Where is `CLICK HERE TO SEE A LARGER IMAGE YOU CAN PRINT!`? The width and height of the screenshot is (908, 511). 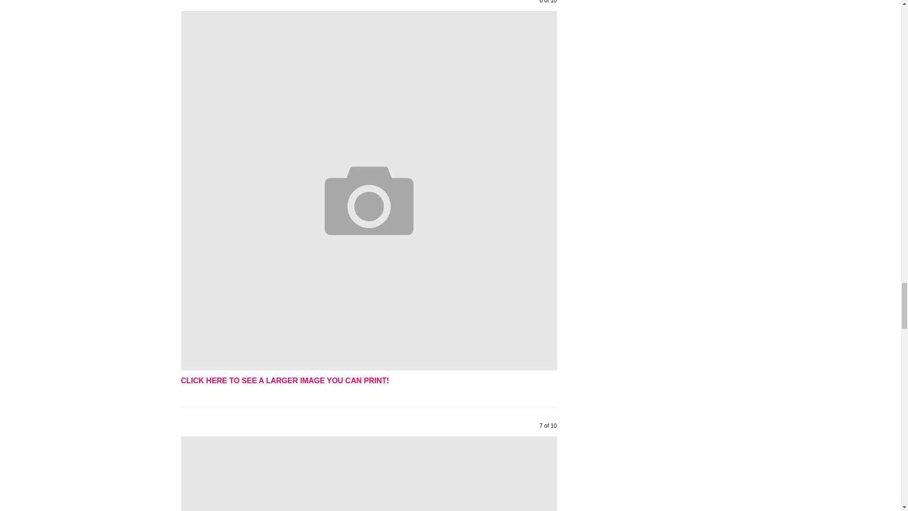 CLICK HERE TO SEE A LARGER IMAGE YOU CAN PRINT! is located at coordinates (285, 380).